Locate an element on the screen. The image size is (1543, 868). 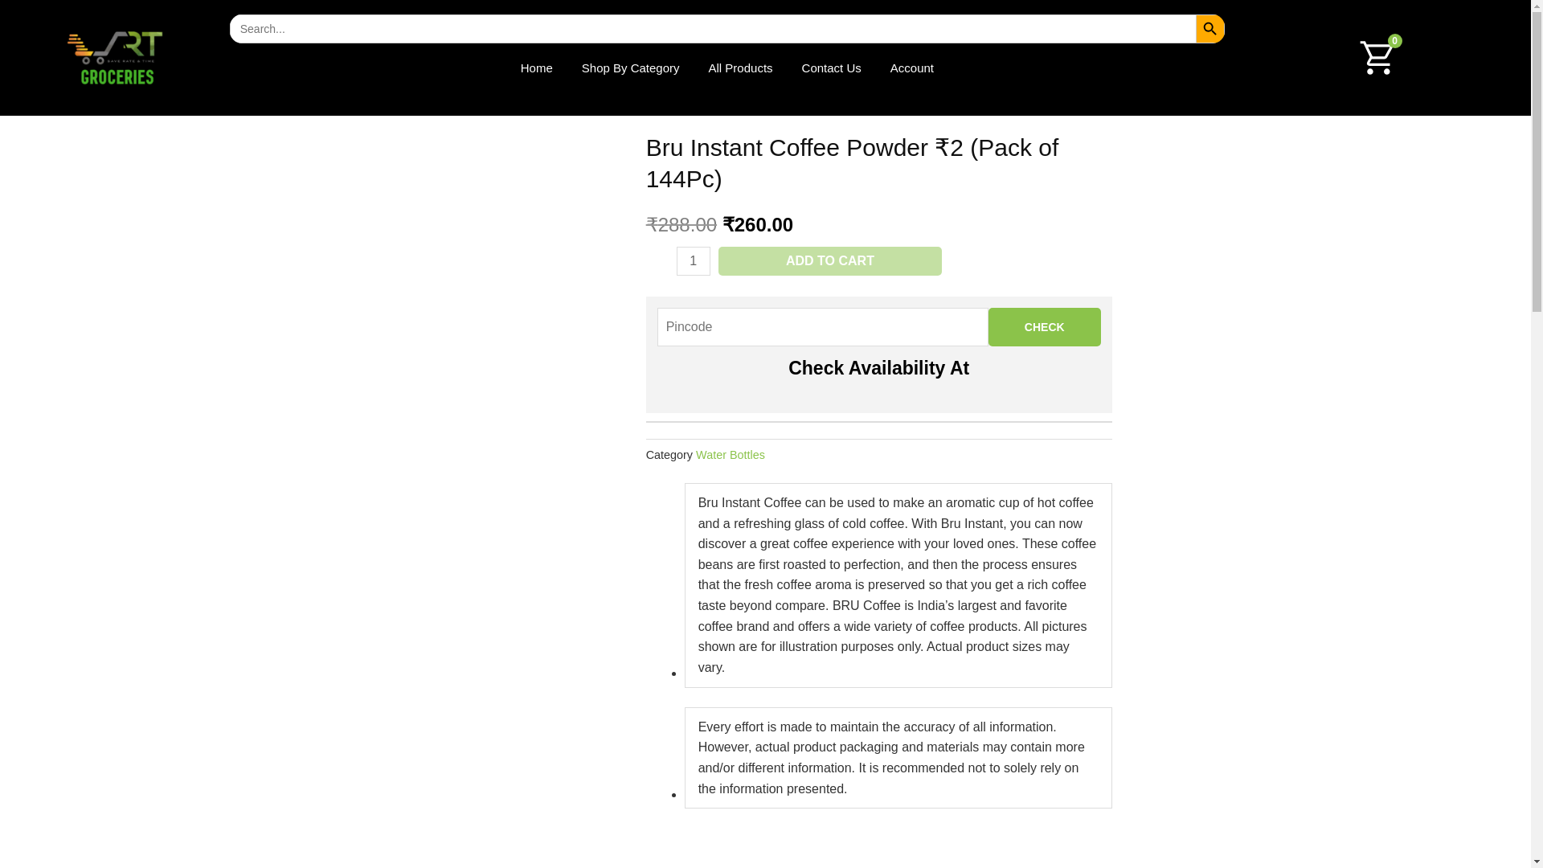
Home is located at coordinates (537, 68).